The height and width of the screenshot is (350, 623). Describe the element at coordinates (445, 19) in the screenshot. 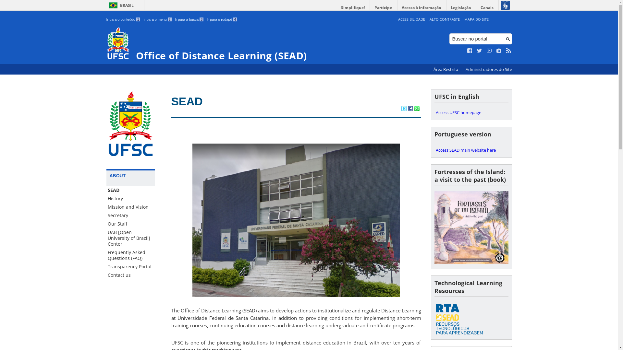

I see `ALTO CONTRASTE` at that location.